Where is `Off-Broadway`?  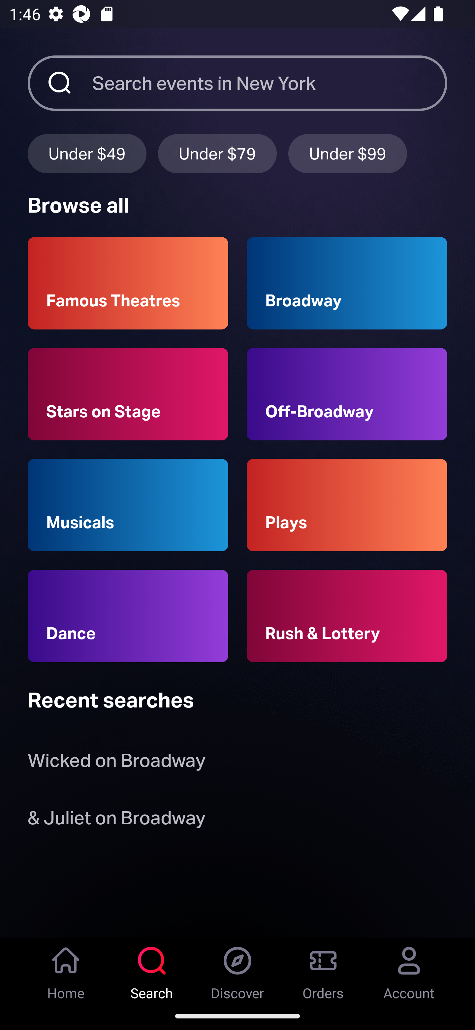
Off-Broadway is located at coordinates (347, 394).